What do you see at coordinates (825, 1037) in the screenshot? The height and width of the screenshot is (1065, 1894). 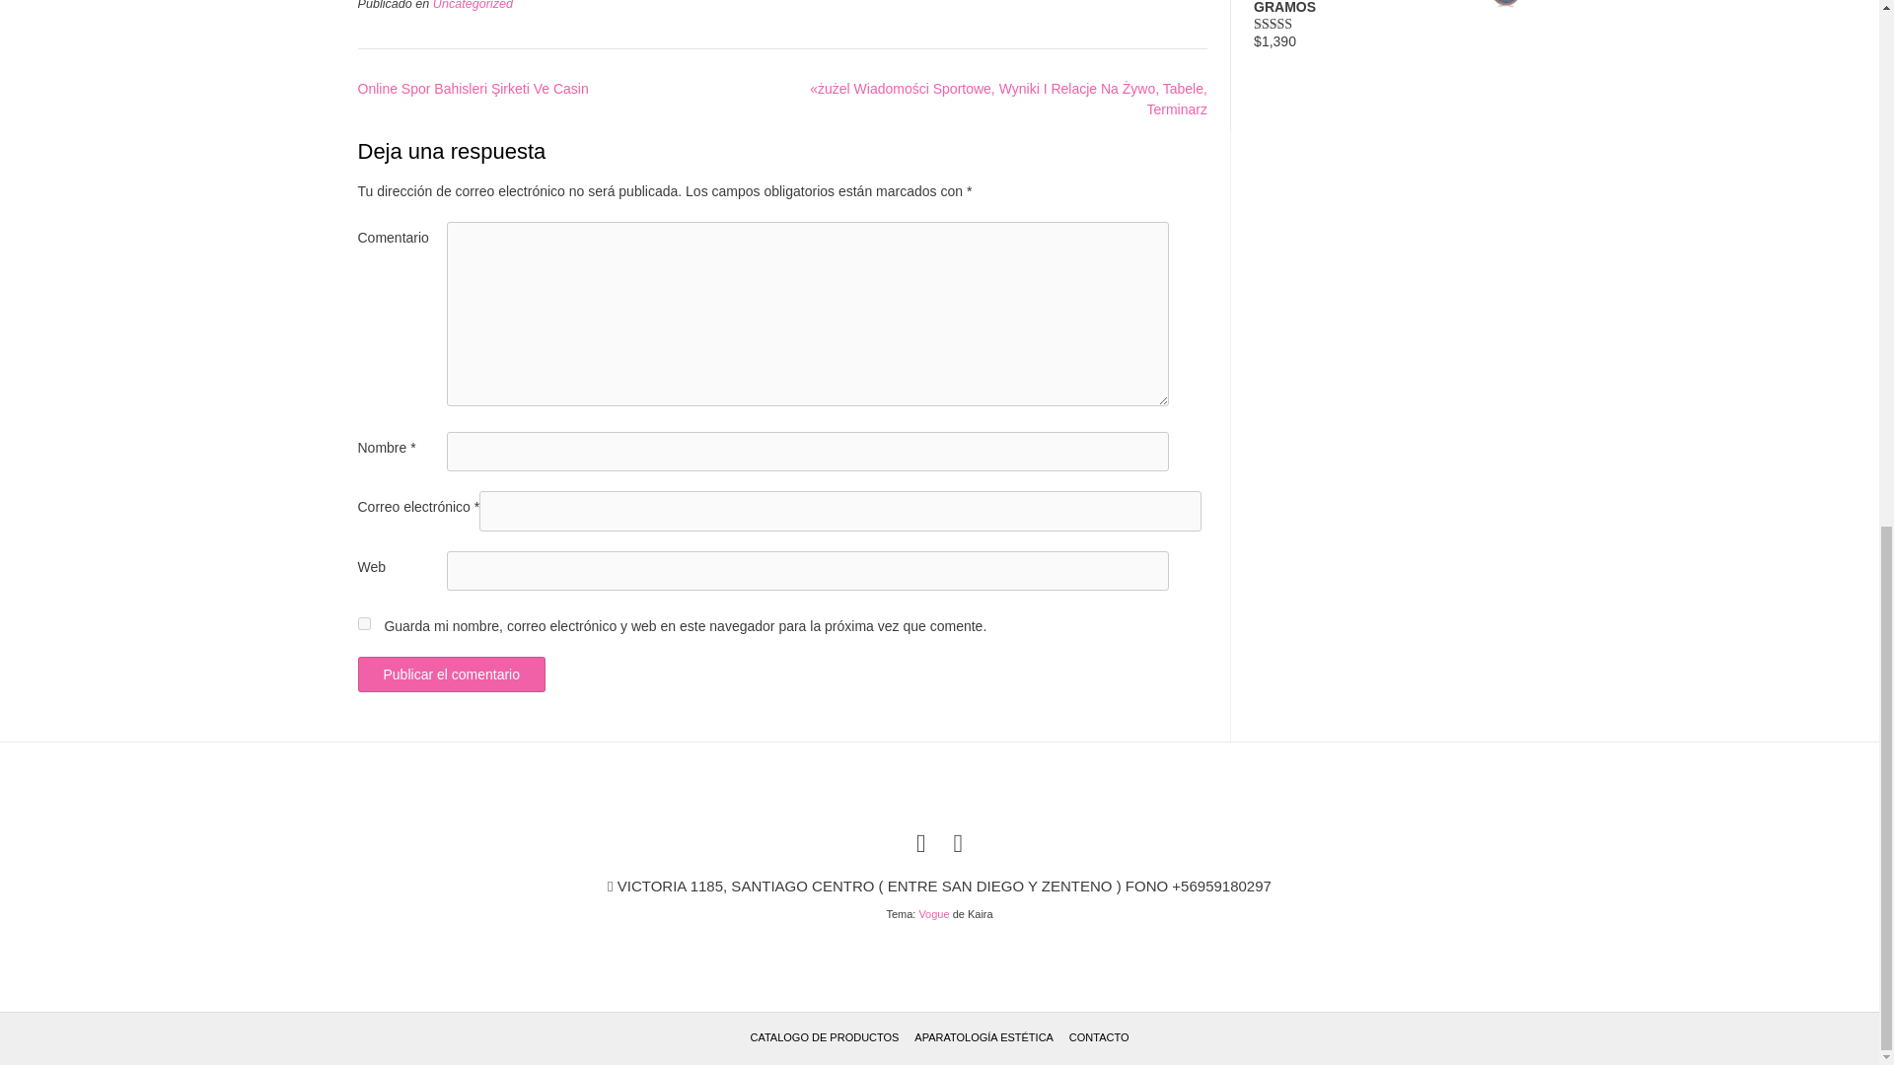 I see `CATALOGO DE PRODUCTOS` at bounding box center [825, 1037].